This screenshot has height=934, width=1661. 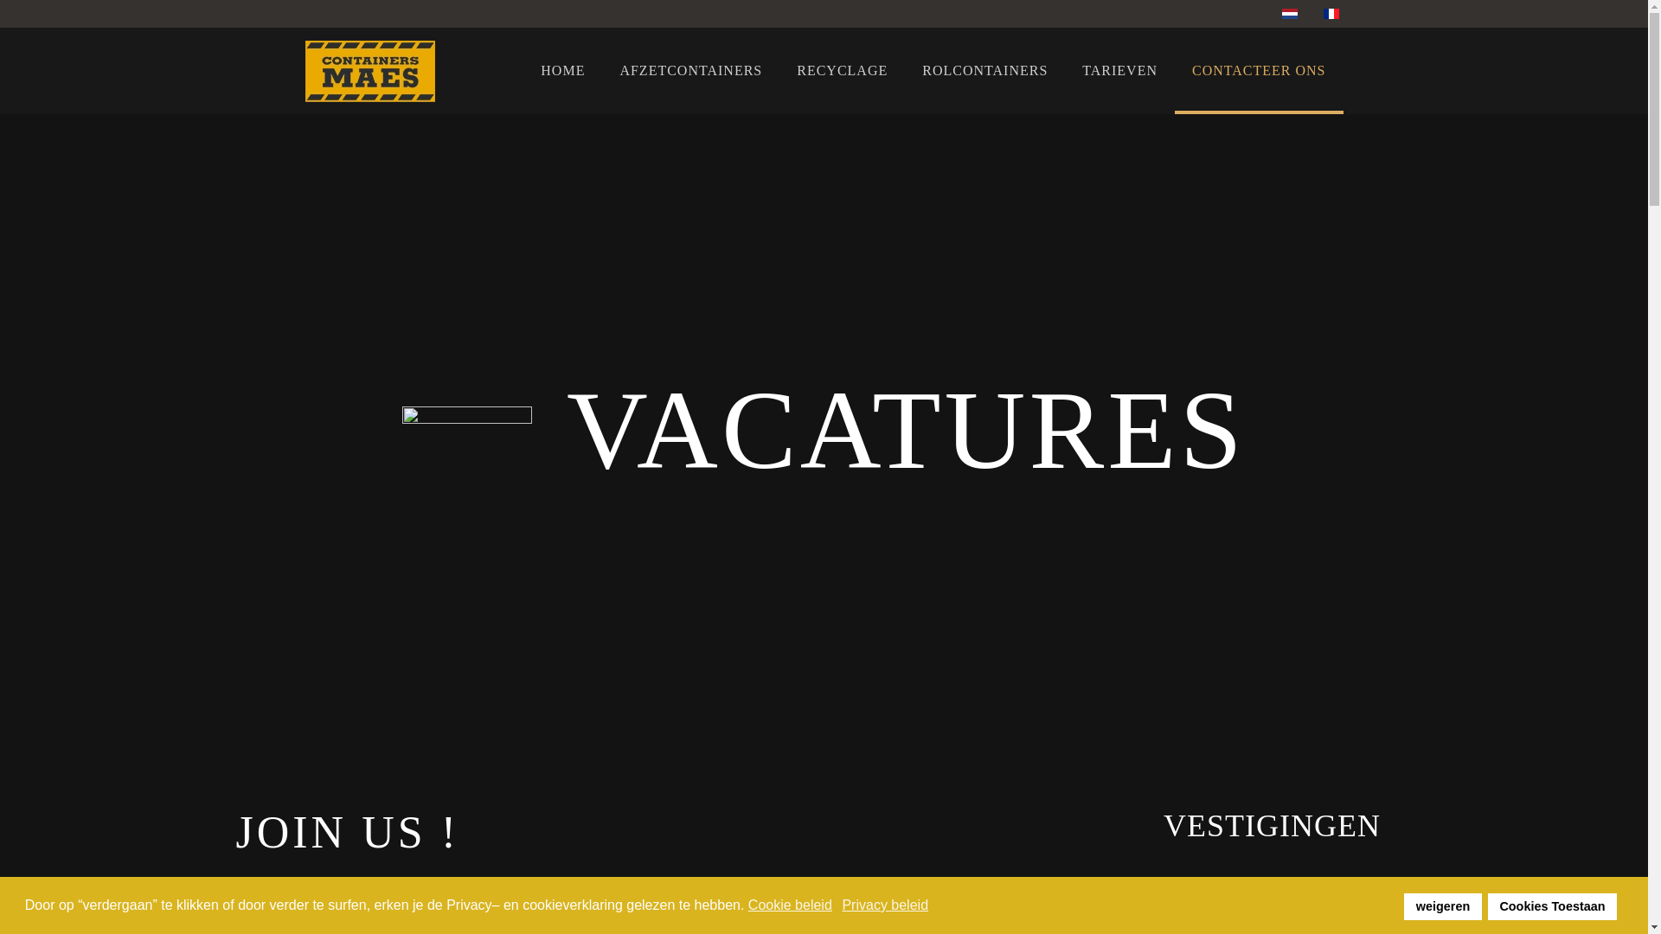 I want to click on RECYCLAGE, so click(x=843, y=71).